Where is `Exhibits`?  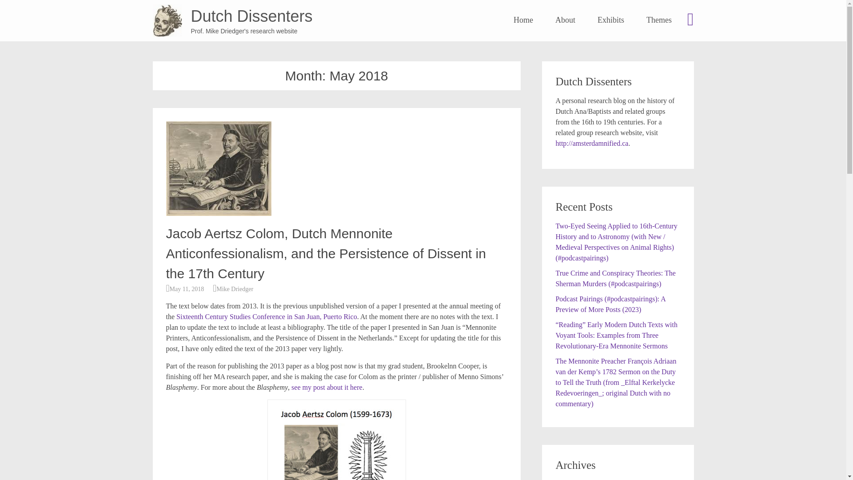
Exhibits is located at coordinates (611, 20).